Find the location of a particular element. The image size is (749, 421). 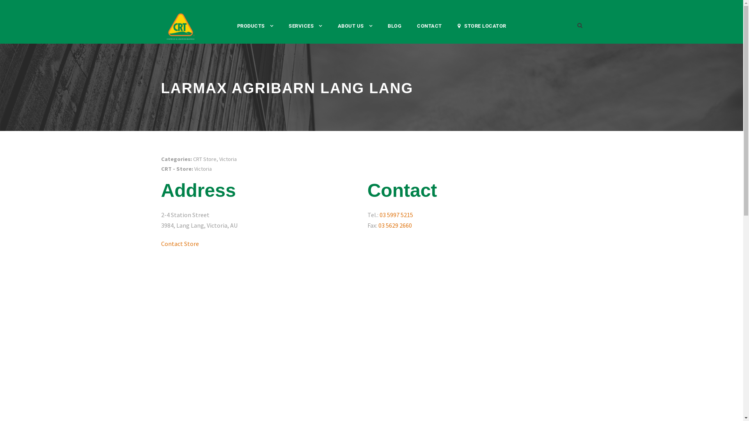

WATER AND IRRIGATION is located at coordinates (215, 224).